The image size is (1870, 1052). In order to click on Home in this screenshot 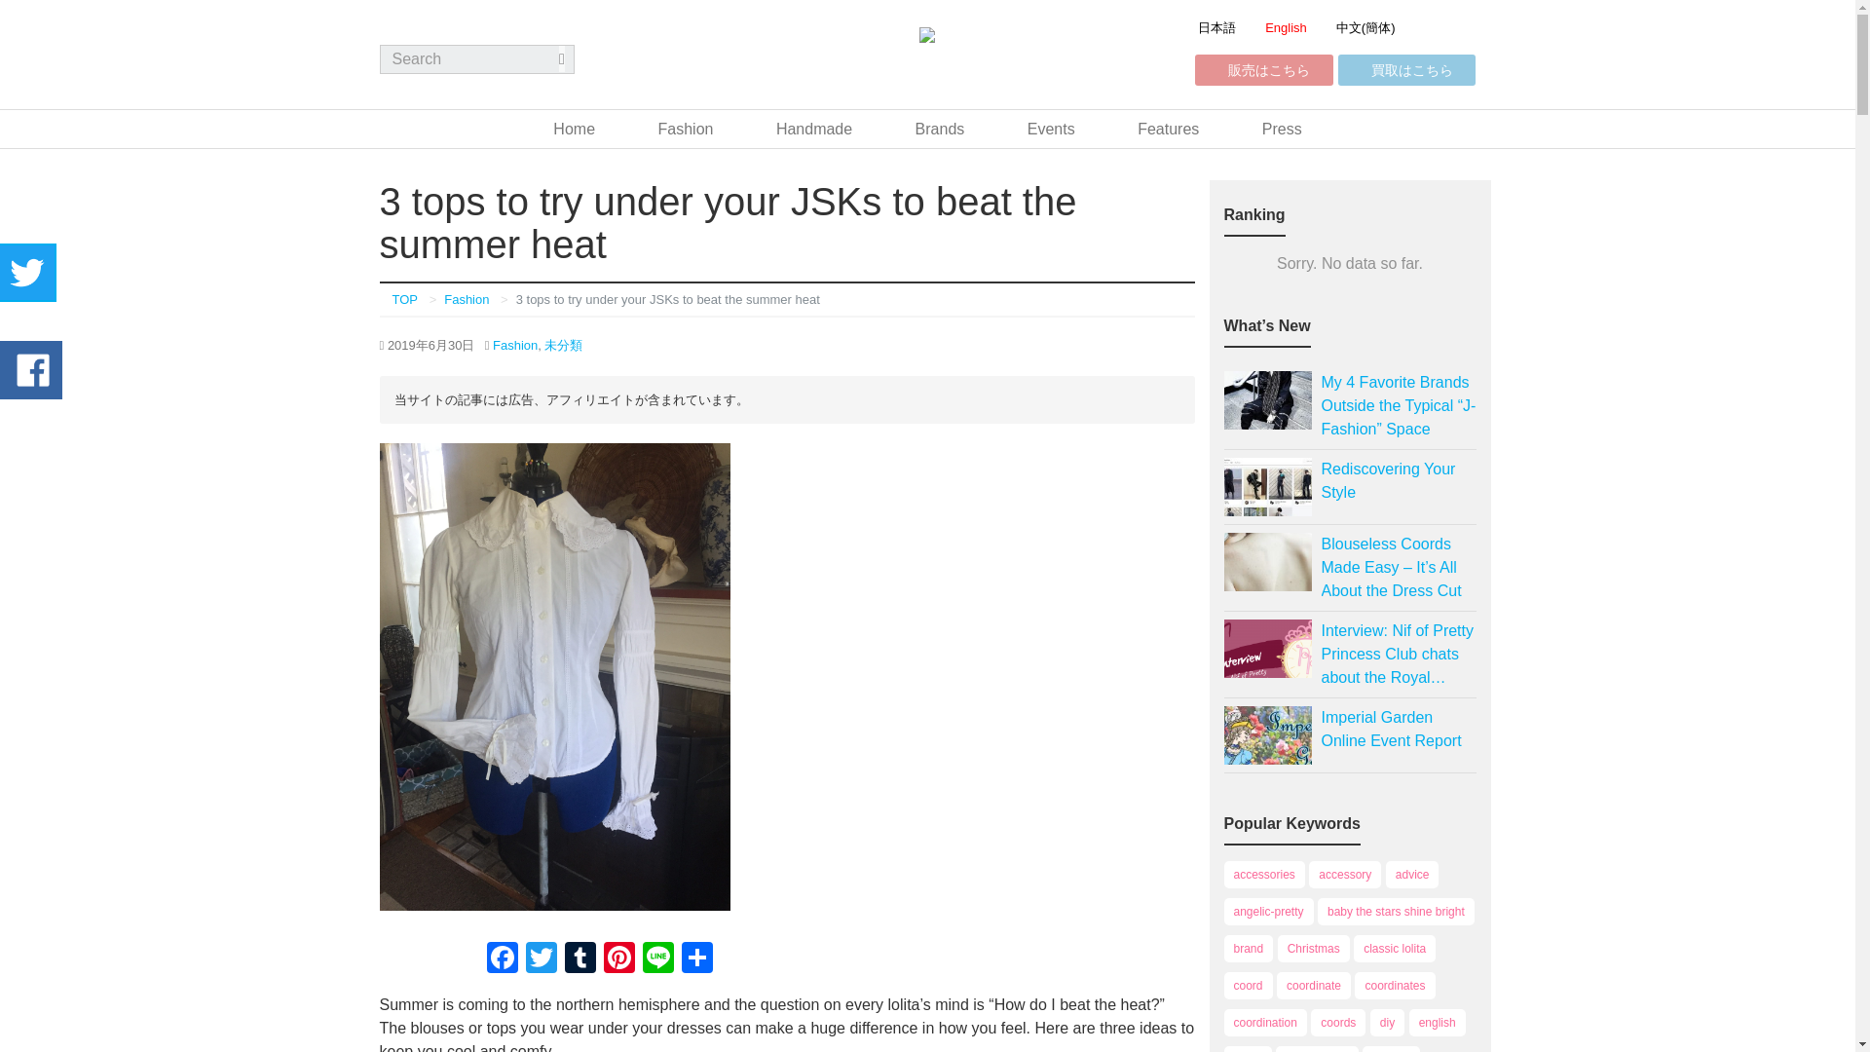, I will do `click(574, 129)`.